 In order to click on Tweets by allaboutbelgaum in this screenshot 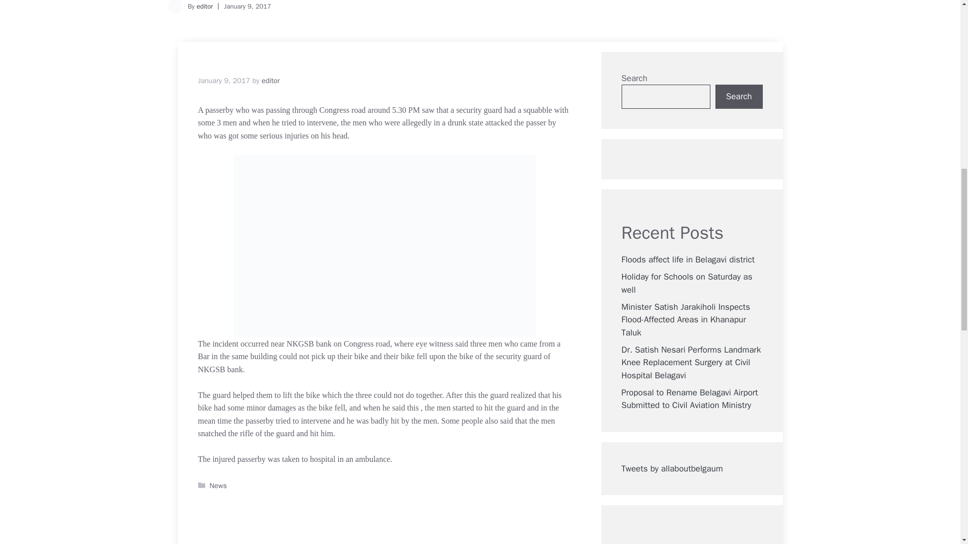, I will do `click(672, 468)`.